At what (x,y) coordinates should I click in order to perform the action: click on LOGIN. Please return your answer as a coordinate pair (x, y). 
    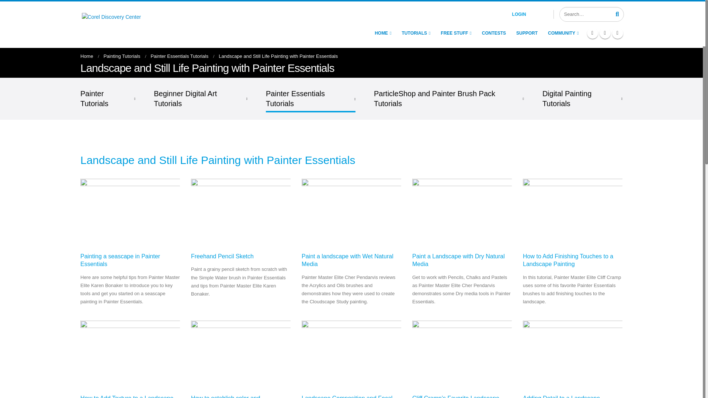
    Looking at the image, I should click on (528, 14).